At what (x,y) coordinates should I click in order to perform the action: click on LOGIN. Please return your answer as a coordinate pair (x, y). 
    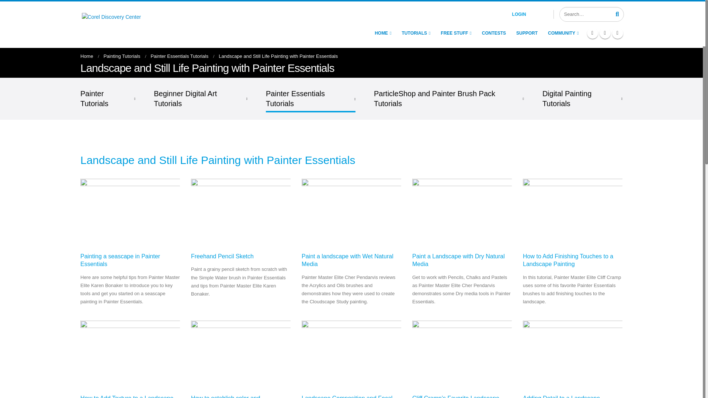
    Looking at the image, I should click on (528, 14).